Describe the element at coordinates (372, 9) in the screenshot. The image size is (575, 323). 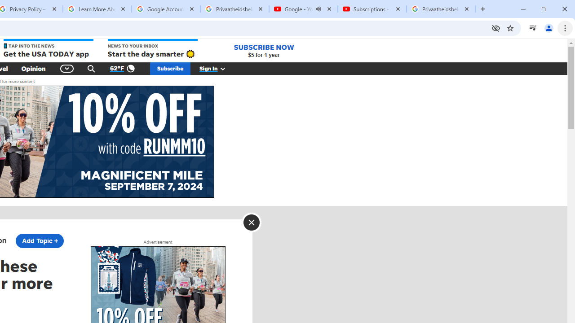
I see `Subscriptions - YouTube` at that location.